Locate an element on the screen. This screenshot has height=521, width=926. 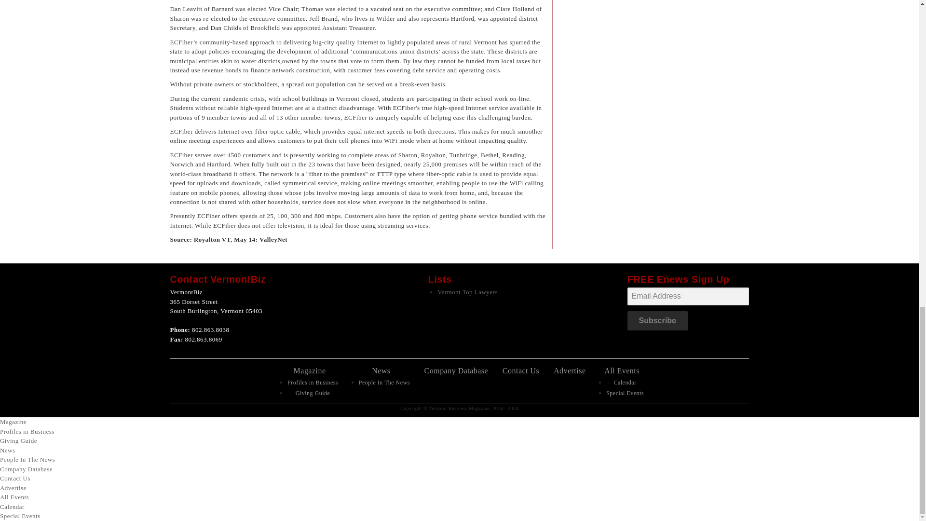
Magazine is located at coordinates (310, 370).